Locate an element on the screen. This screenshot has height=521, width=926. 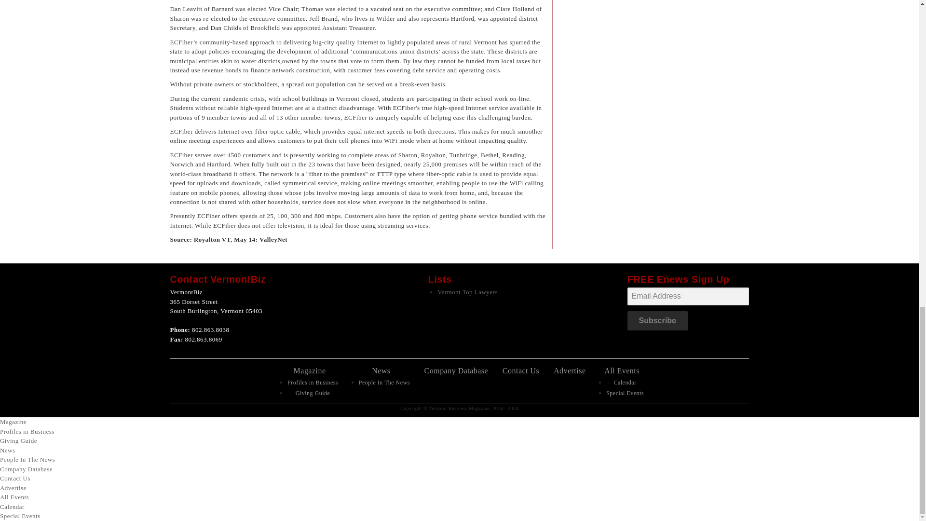
Magazine is located at coordinates (310, 370).